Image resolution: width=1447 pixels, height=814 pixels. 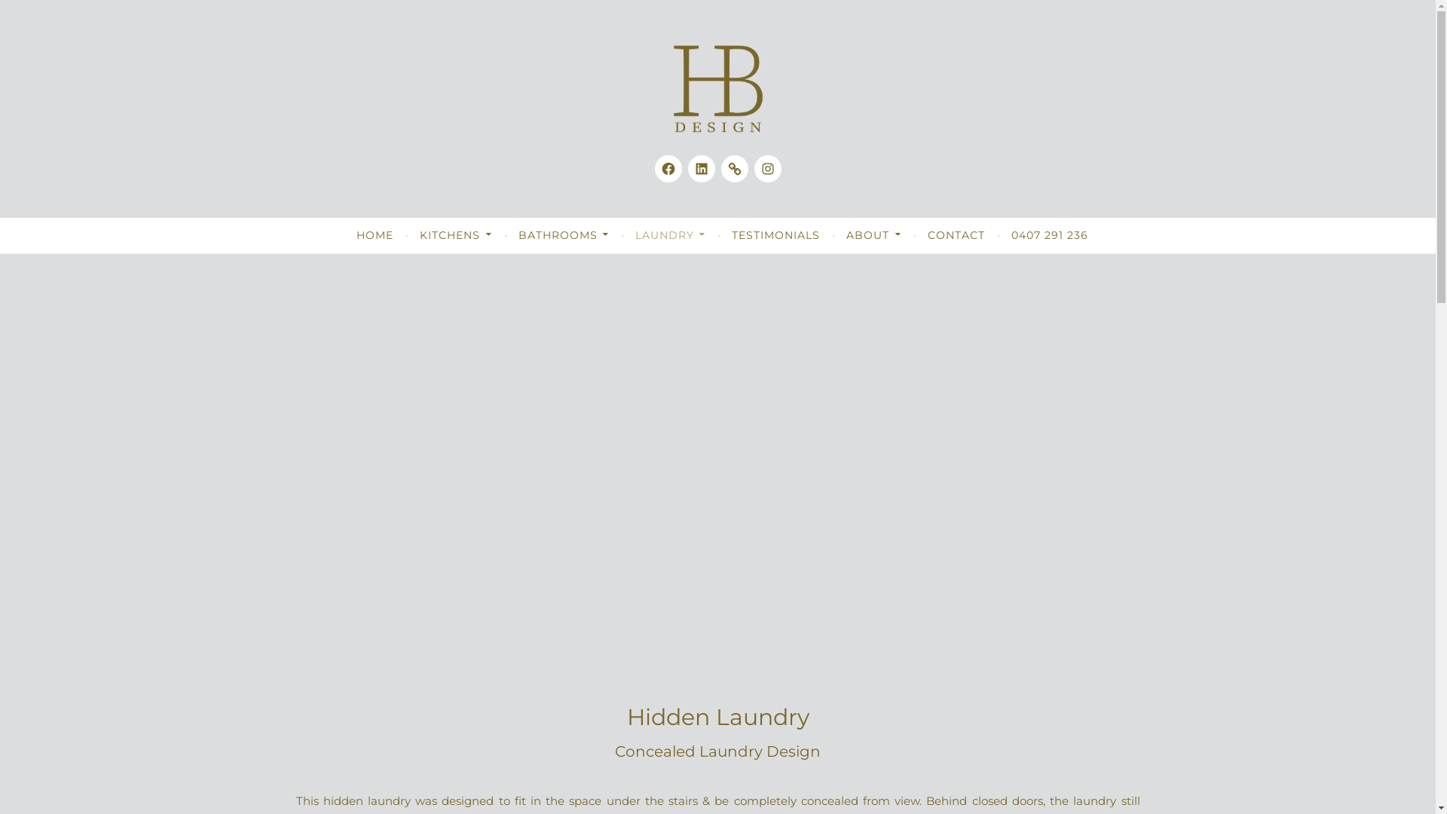 I want to click on ABOUT, so click(x=873, y=235).